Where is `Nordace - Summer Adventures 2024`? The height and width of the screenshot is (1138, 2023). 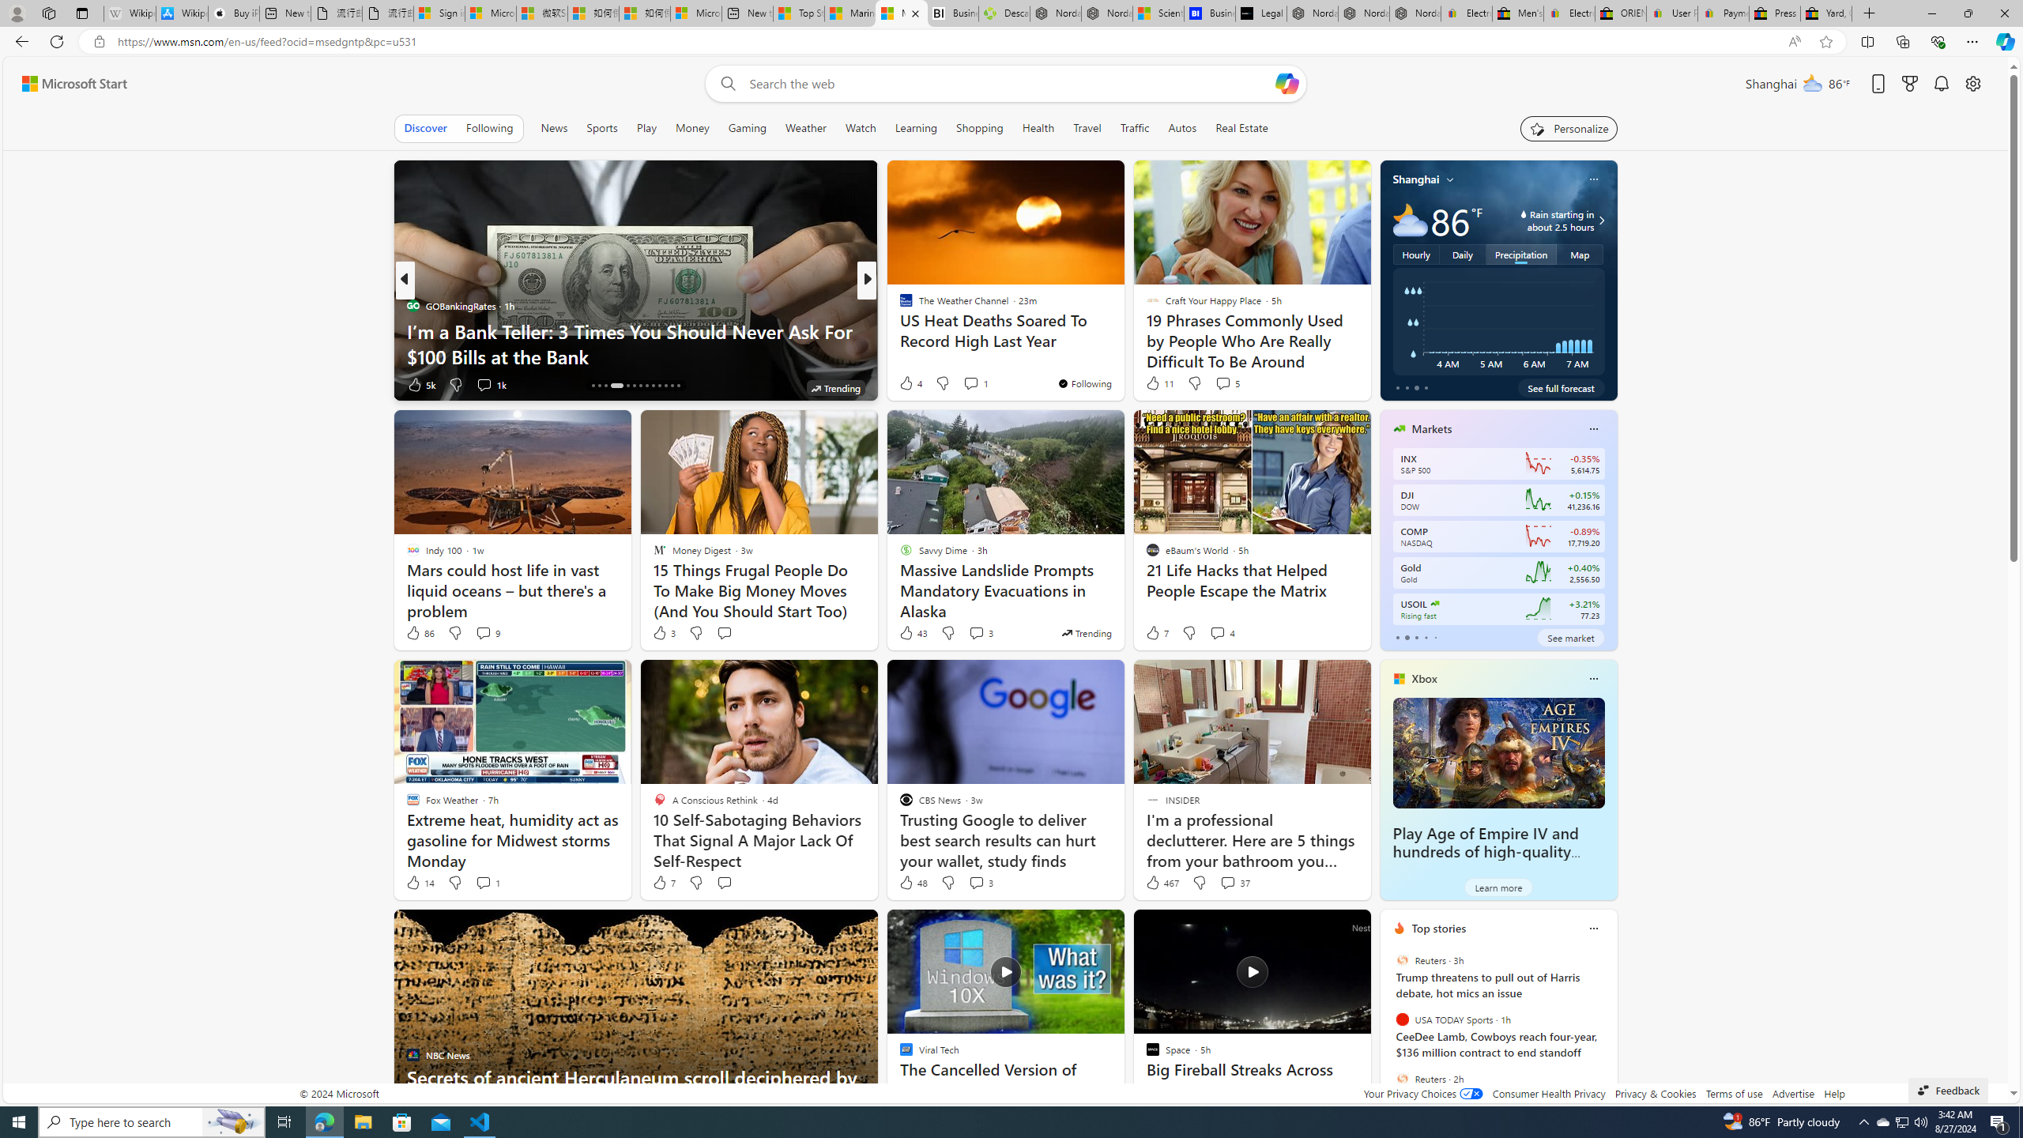 Nordace - Summer Adventures 2024 is located at coordinates (1056, 13).